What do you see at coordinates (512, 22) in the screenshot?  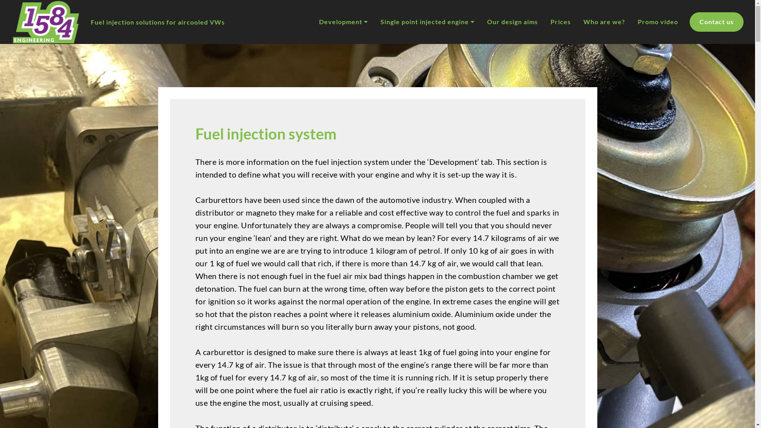 I see `Our design aims` at bounding box center [512, 22].